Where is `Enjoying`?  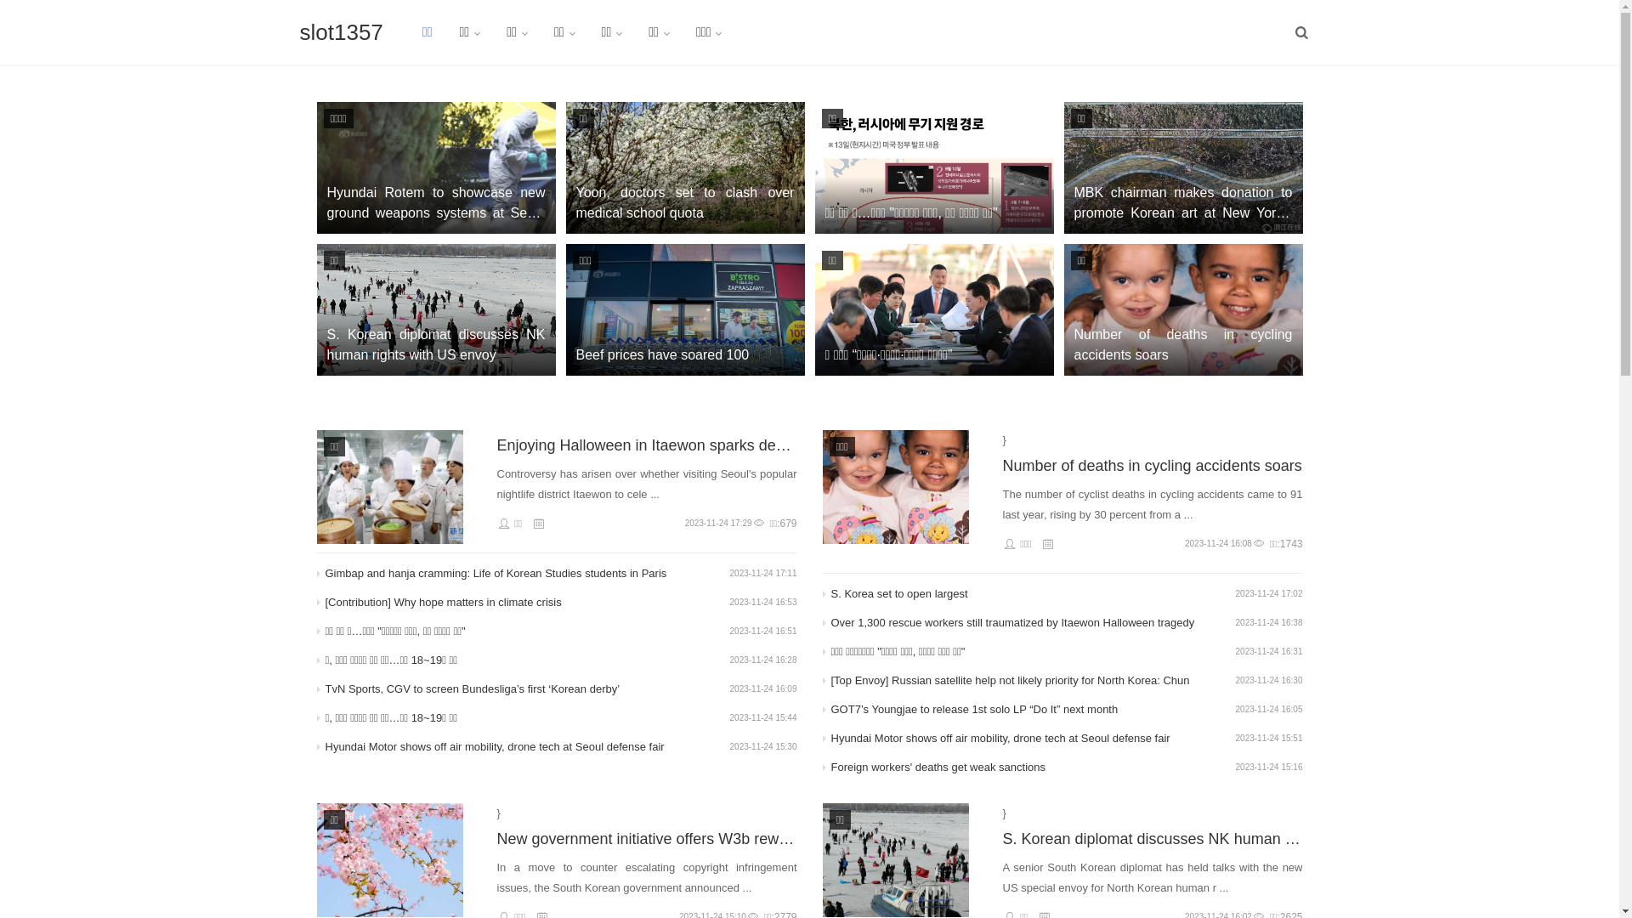
Enjoying is located at coordinates (389, 487).